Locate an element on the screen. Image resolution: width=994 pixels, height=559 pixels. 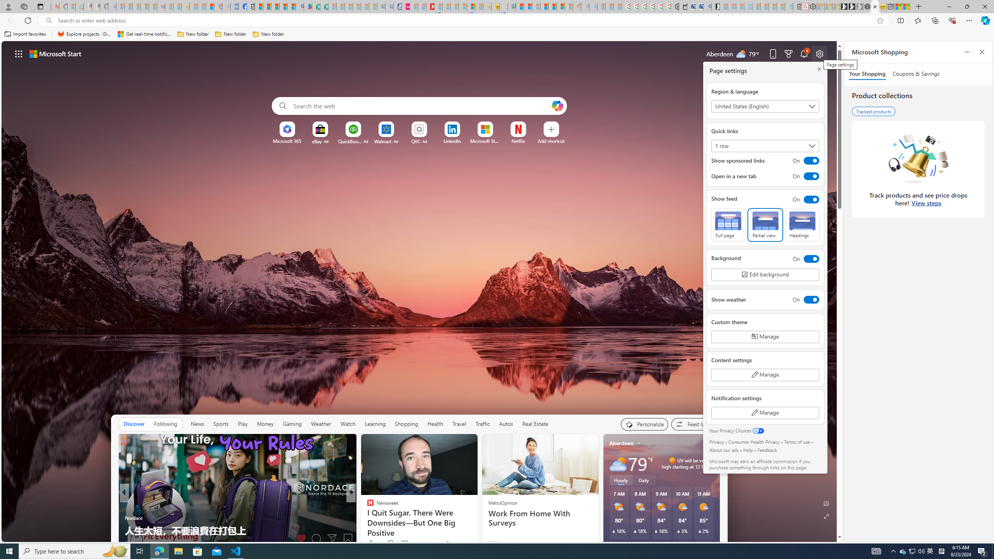
Real Estate is located at coordinates (535, 424).